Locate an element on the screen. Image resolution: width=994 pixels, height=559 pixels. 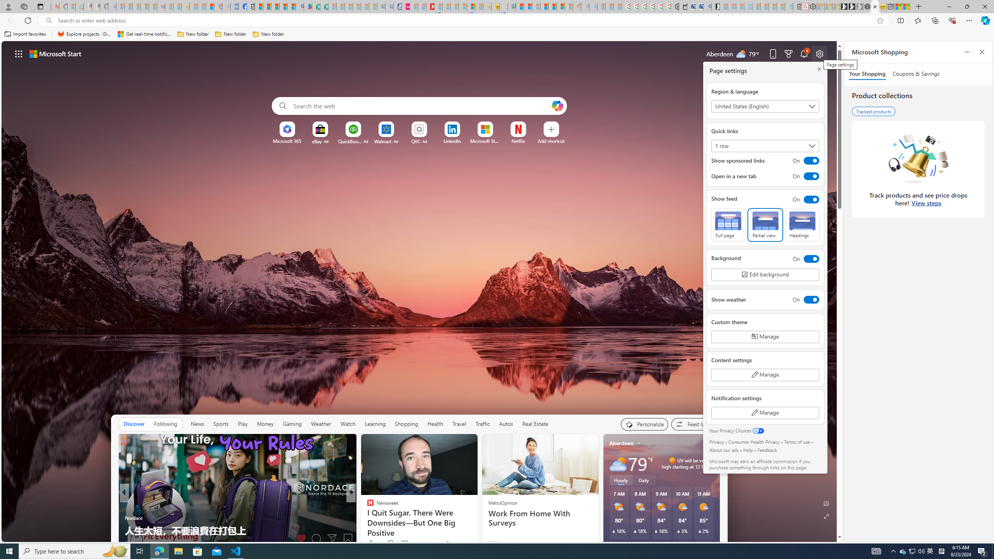
Real Estate is located at coordinates (535, 424).